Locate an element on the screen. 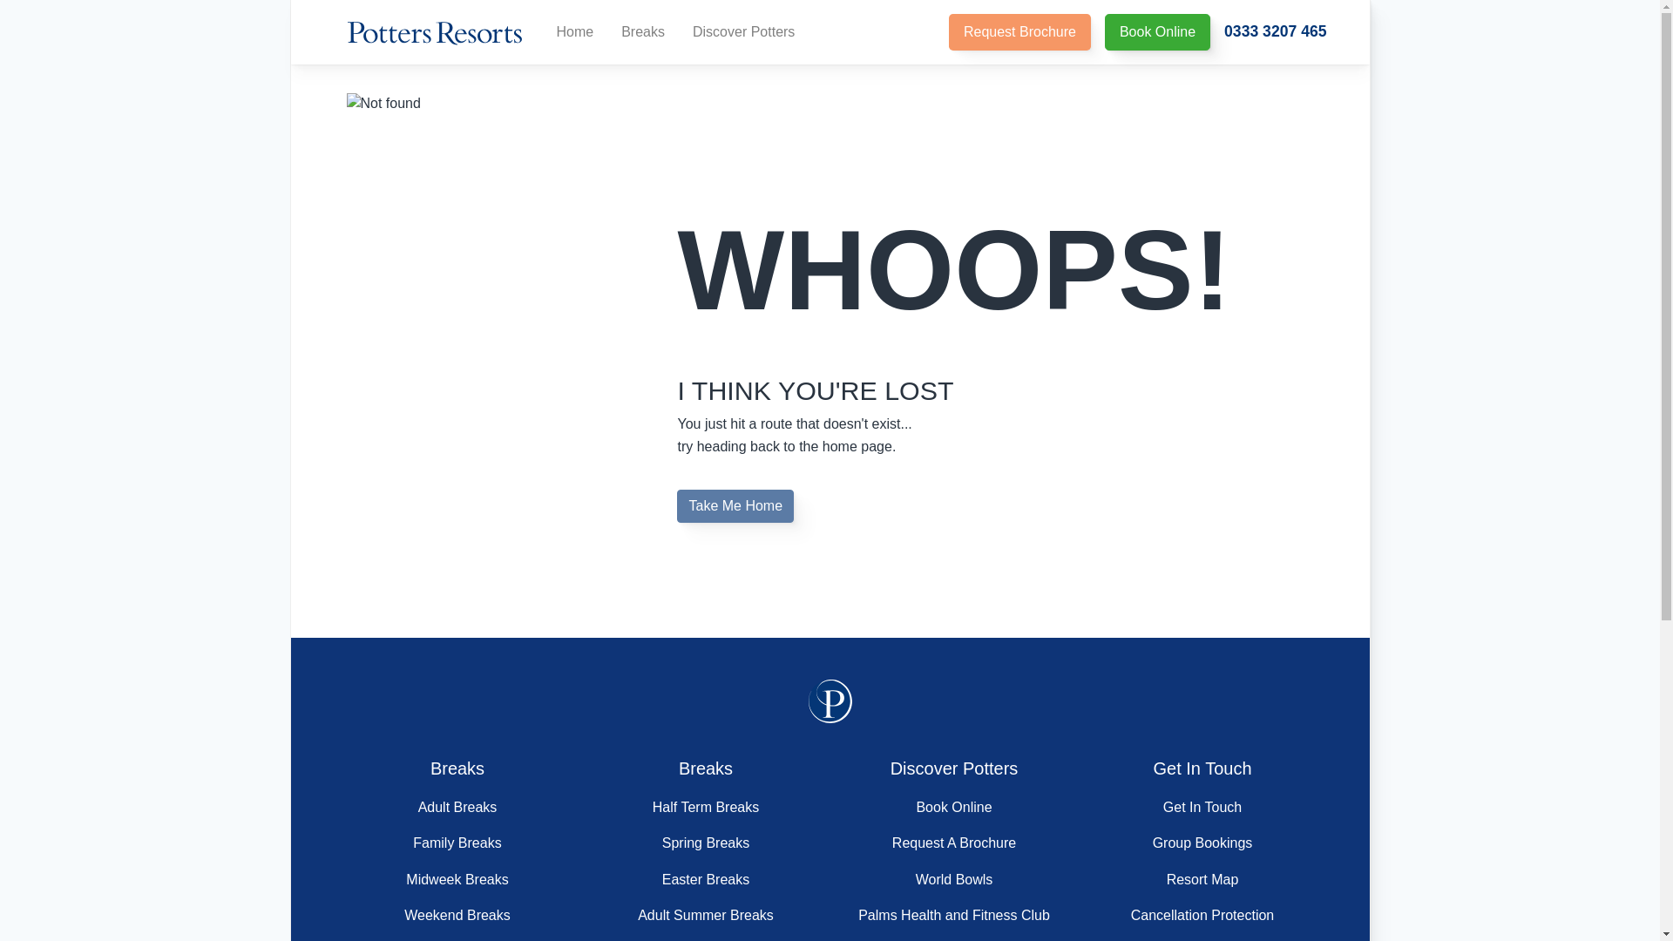  Easter Breaks is located at coordinates (706, 880).